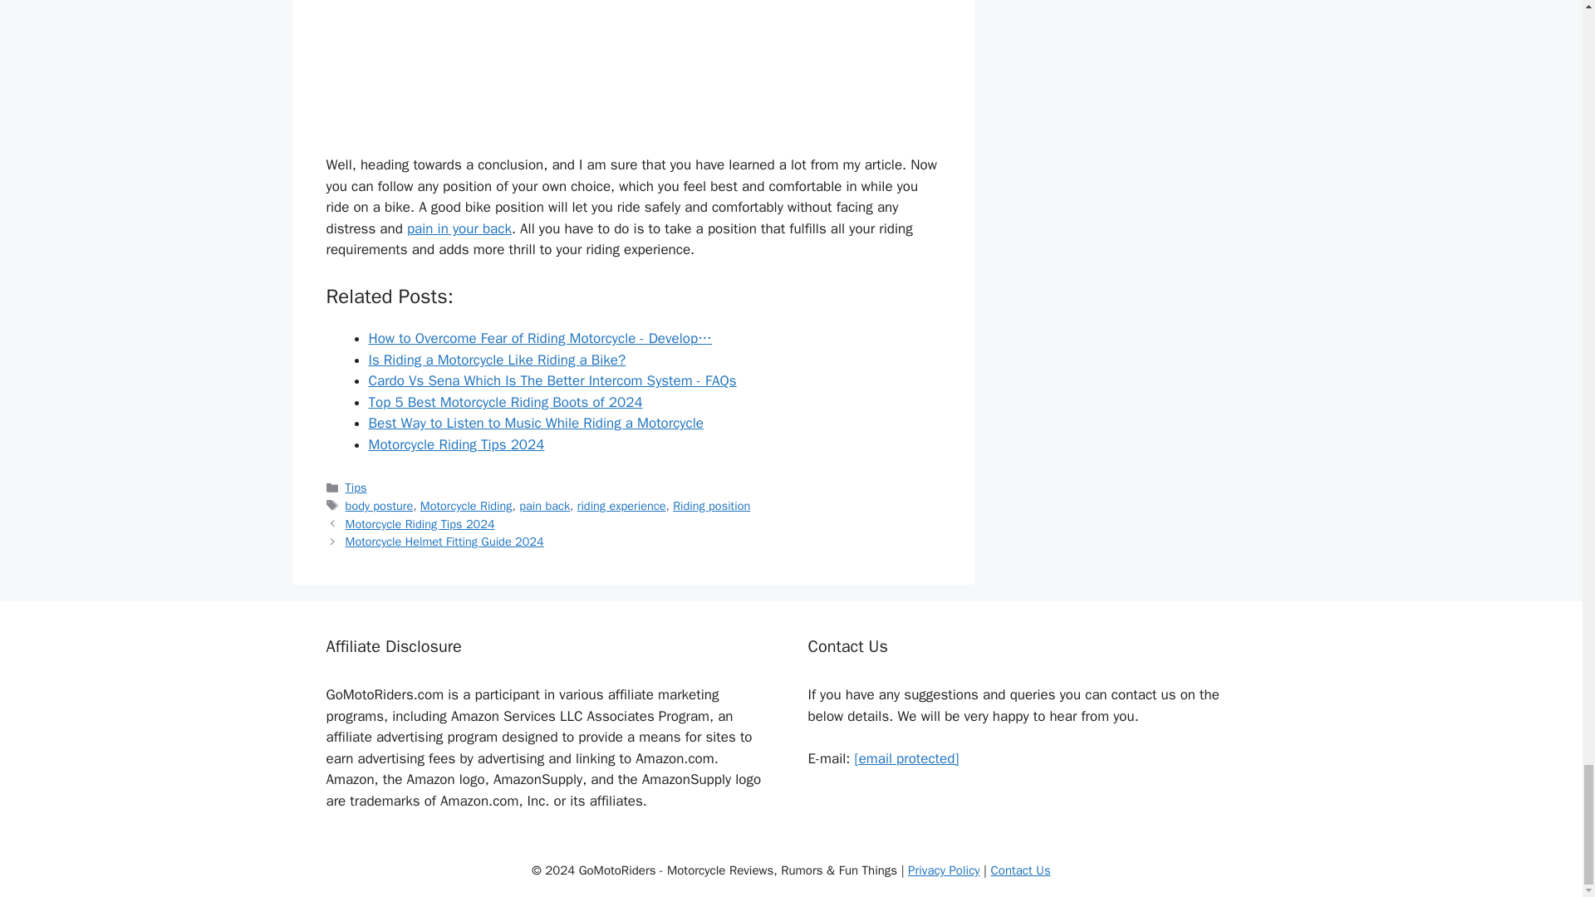  Describe the element at coordinates (544, 505) in the screenshot. I see `pain back` at that location.